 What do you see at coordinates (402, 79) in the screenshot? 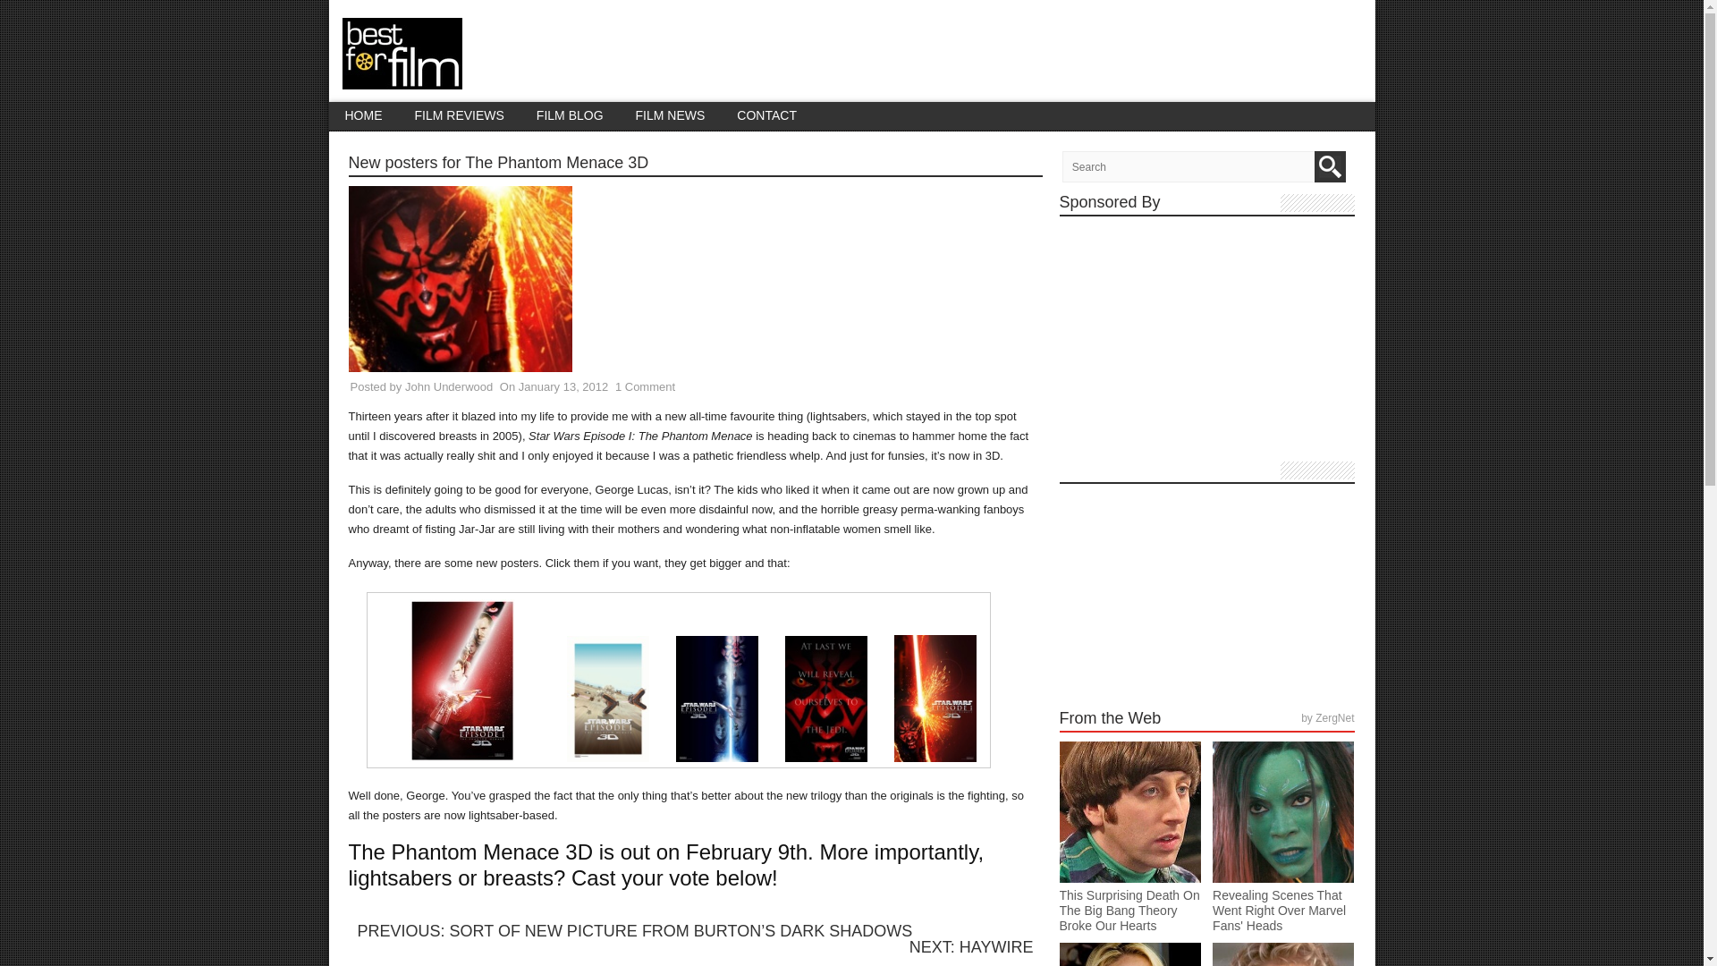
I see `Best For Film` at bounding box center [402, 79].